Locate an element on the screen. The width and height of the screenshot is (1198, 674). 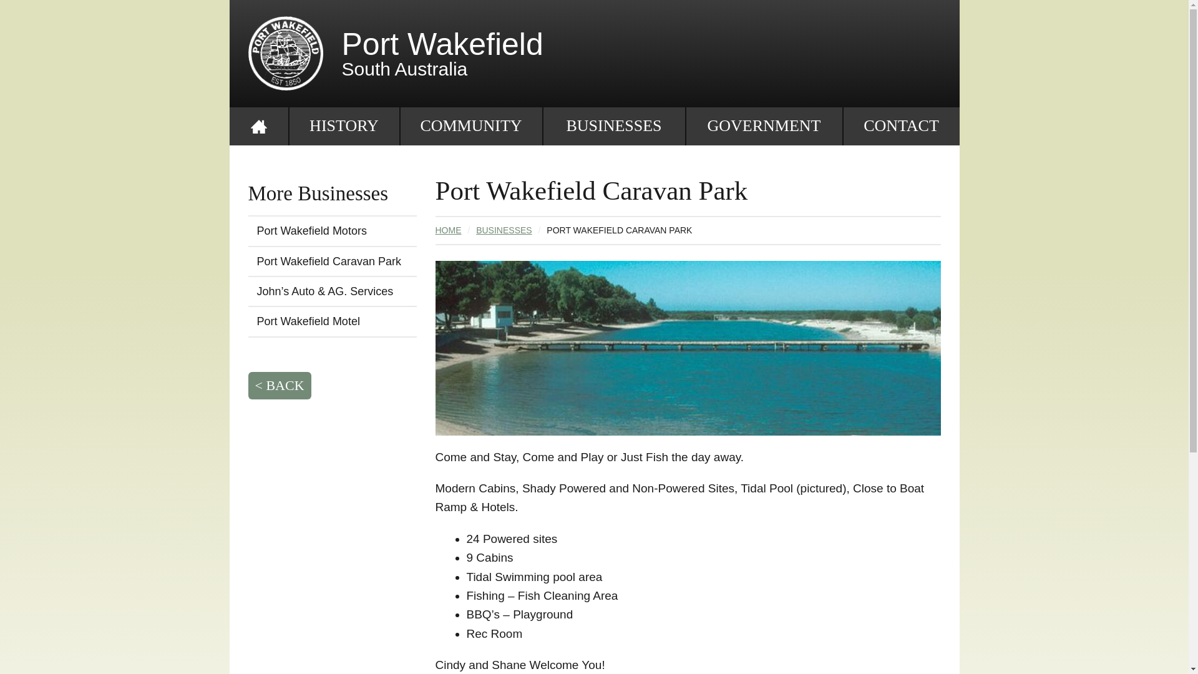
Port Wakefield Motel is located at coordinates (333, 322).